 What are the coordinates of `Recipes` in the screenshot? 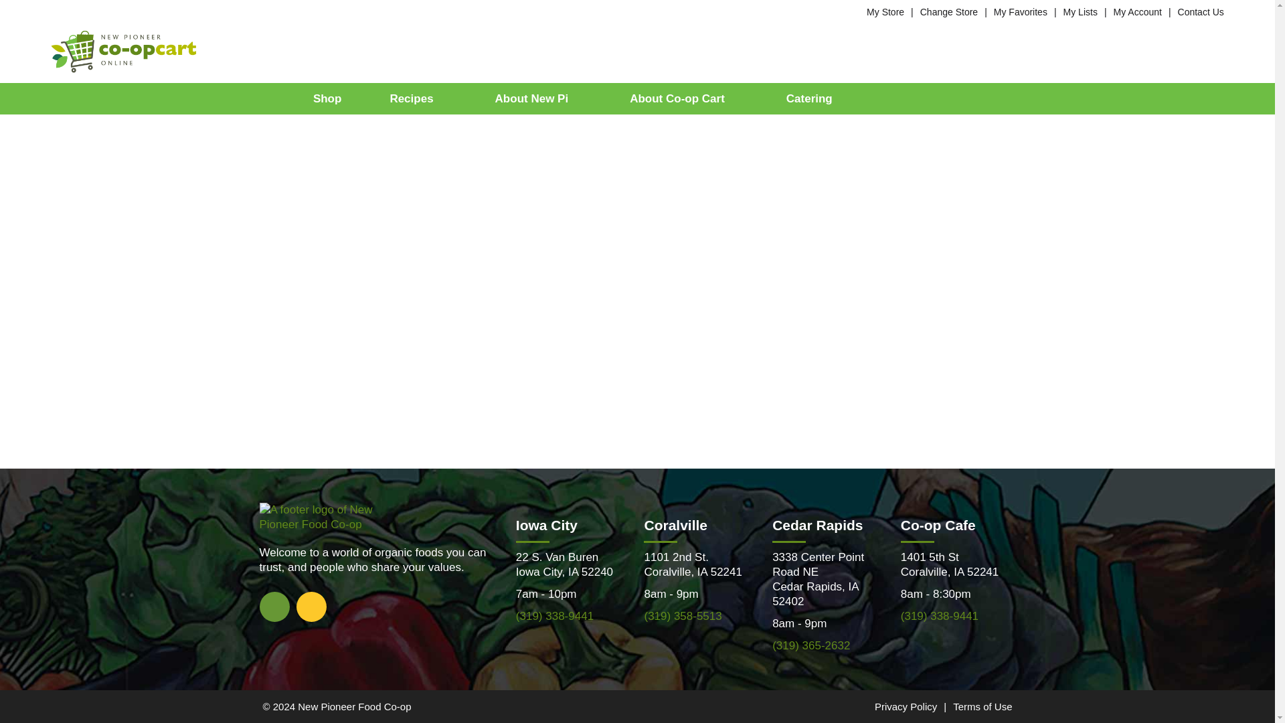 It's located at (418, 98).